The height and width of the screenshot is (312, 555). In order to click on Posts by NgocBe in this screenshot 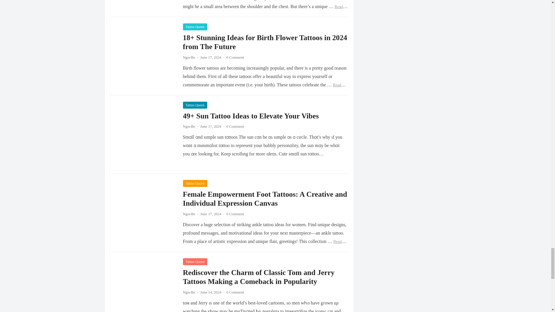, I will do `click(189, 126)`.